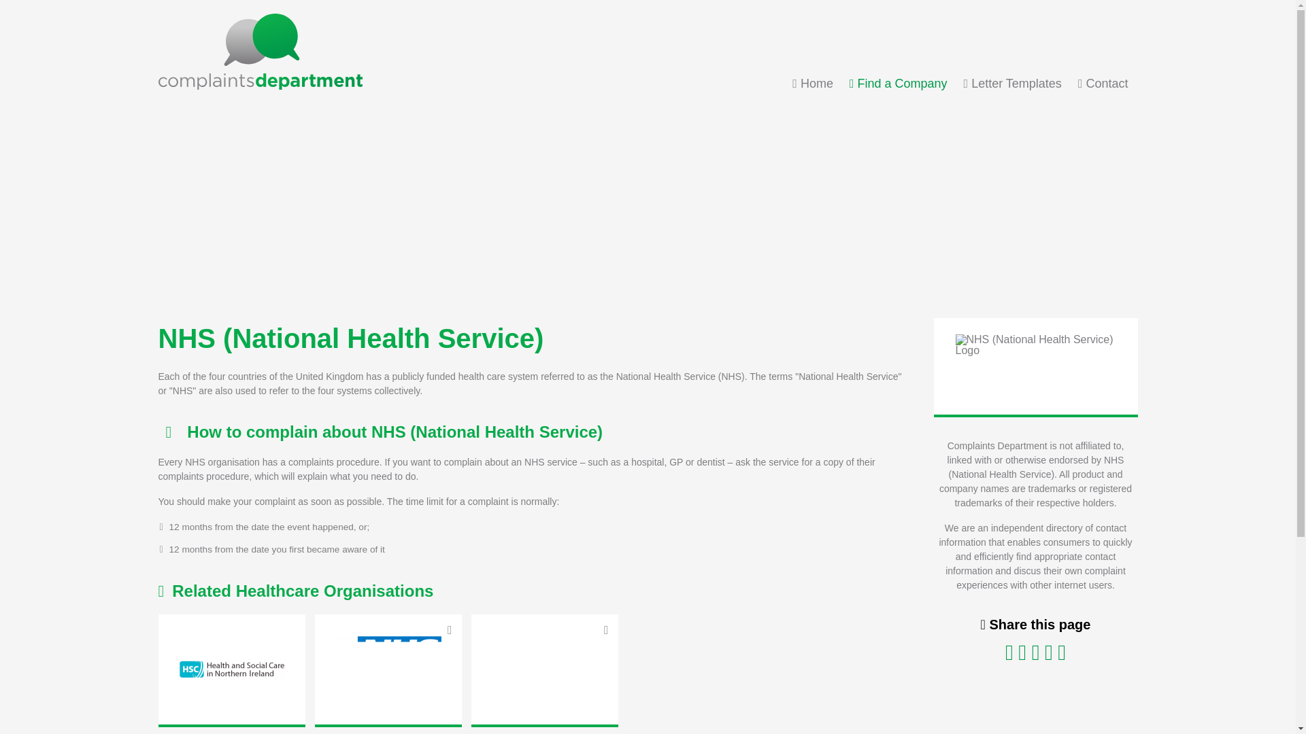 The width and height of the screenshot is (1306, 734). What do you see at coordinates (812, 83) in the screenshot?
I see `Home` at bounding box center [812, 83].